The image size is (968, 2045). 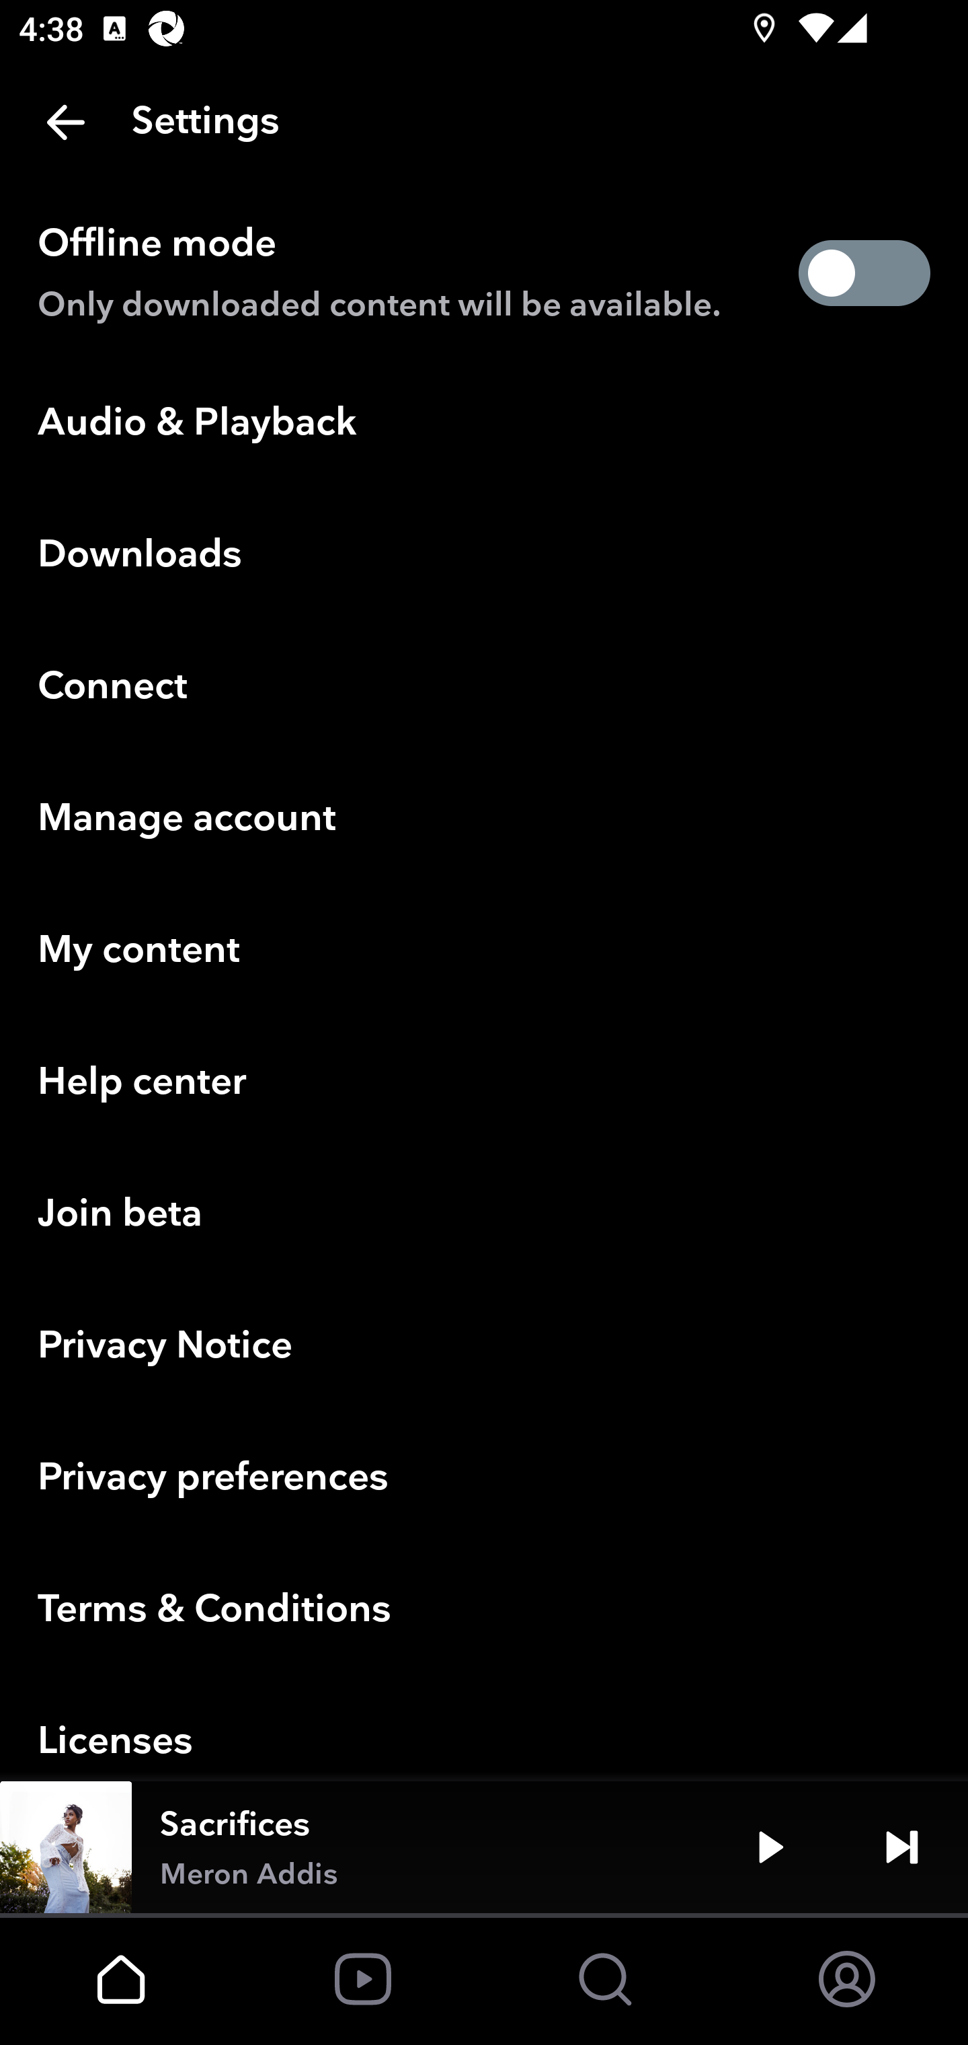 What do you see at coordinates (484, 1215) in the screenshot?
I see `Join beta` at bounding box center [484, 1215].